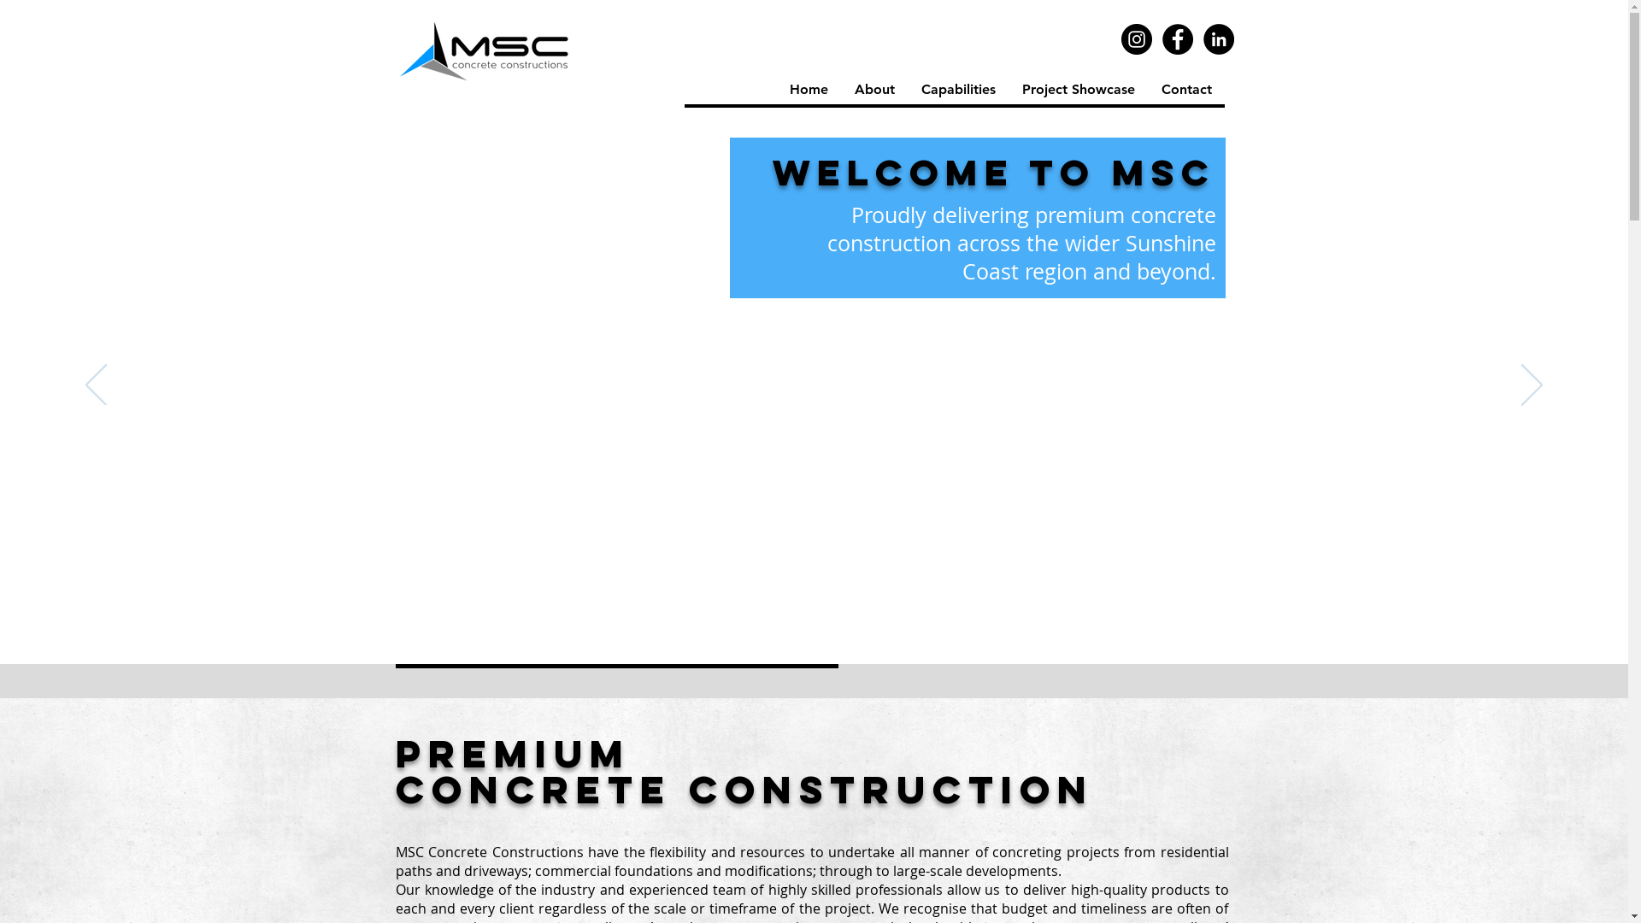 This screenshot has width=1641, height=923. What do you see at coordinates (1185, 89) in the screenshot?
I see `Contact` at bounding box center [1185, 89].